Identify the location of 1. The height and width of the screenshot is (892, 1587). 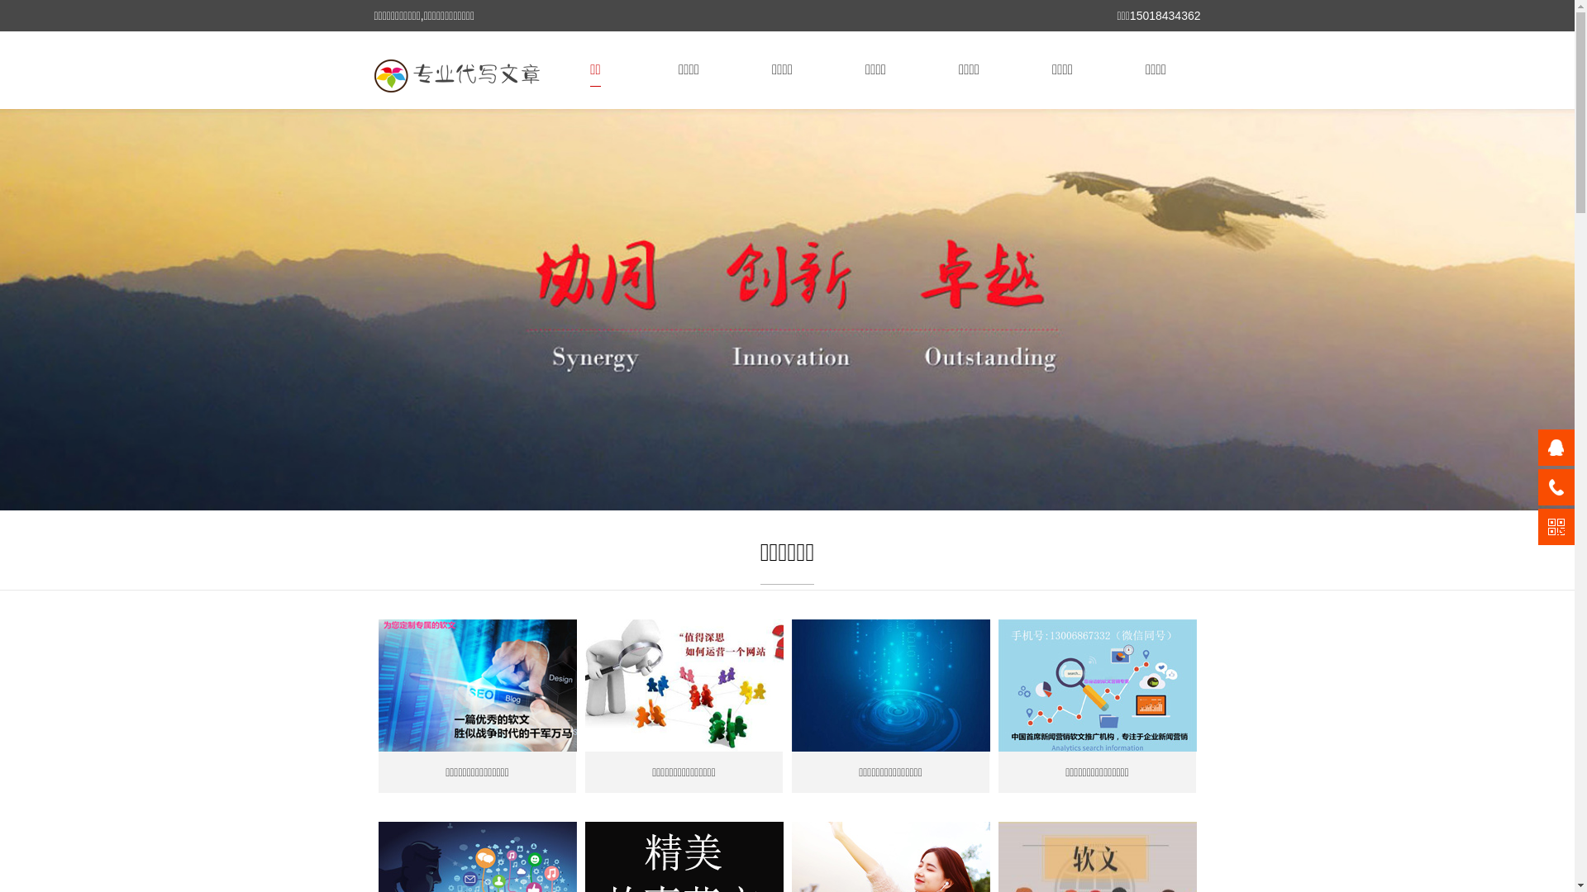
(755, 487).